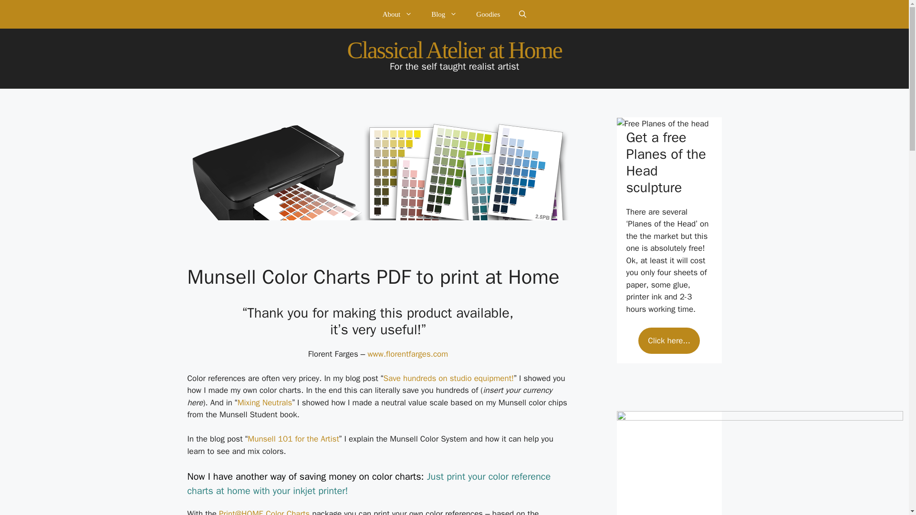 This screenshot has width=916, height=515. Describe the element at coordinates (488, 14) in the screenshot. I see `Goodies` at that location.